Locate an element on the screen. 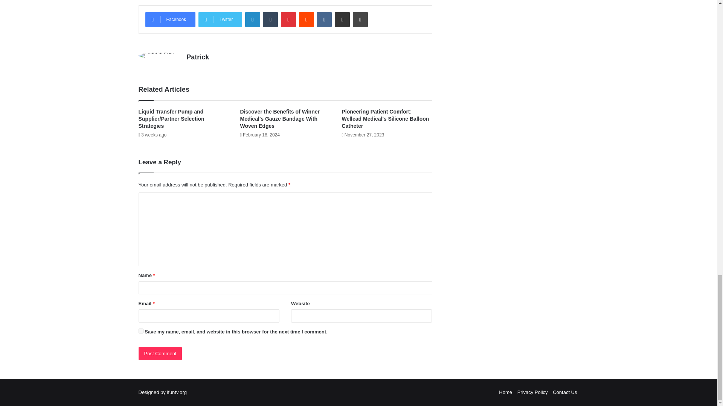 Image resolution: width=723 pixels, height=406 pixels. Facebook is located at coordinates (170, 20).